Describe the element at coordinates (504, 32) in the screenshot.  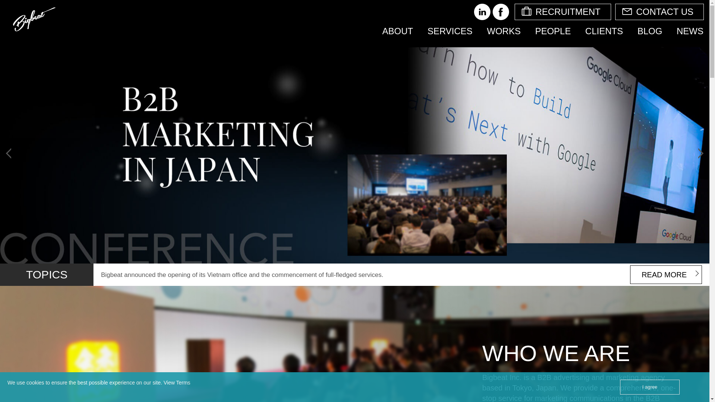
I see `WORKS` at that location.